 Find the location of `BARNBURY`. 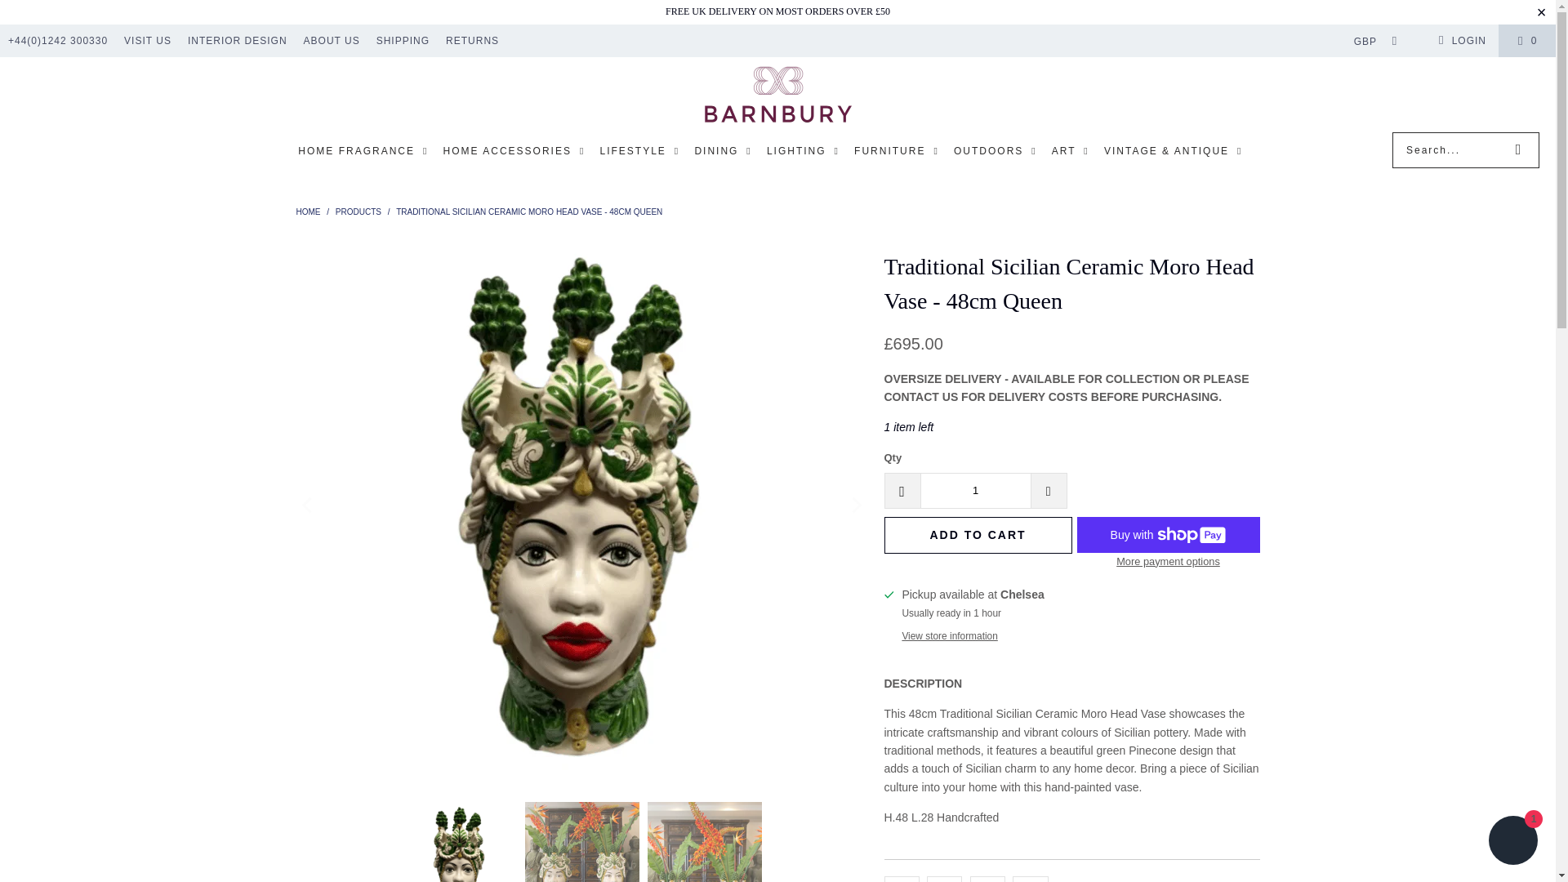

BARNBURY is located at coordinates (309, 211).